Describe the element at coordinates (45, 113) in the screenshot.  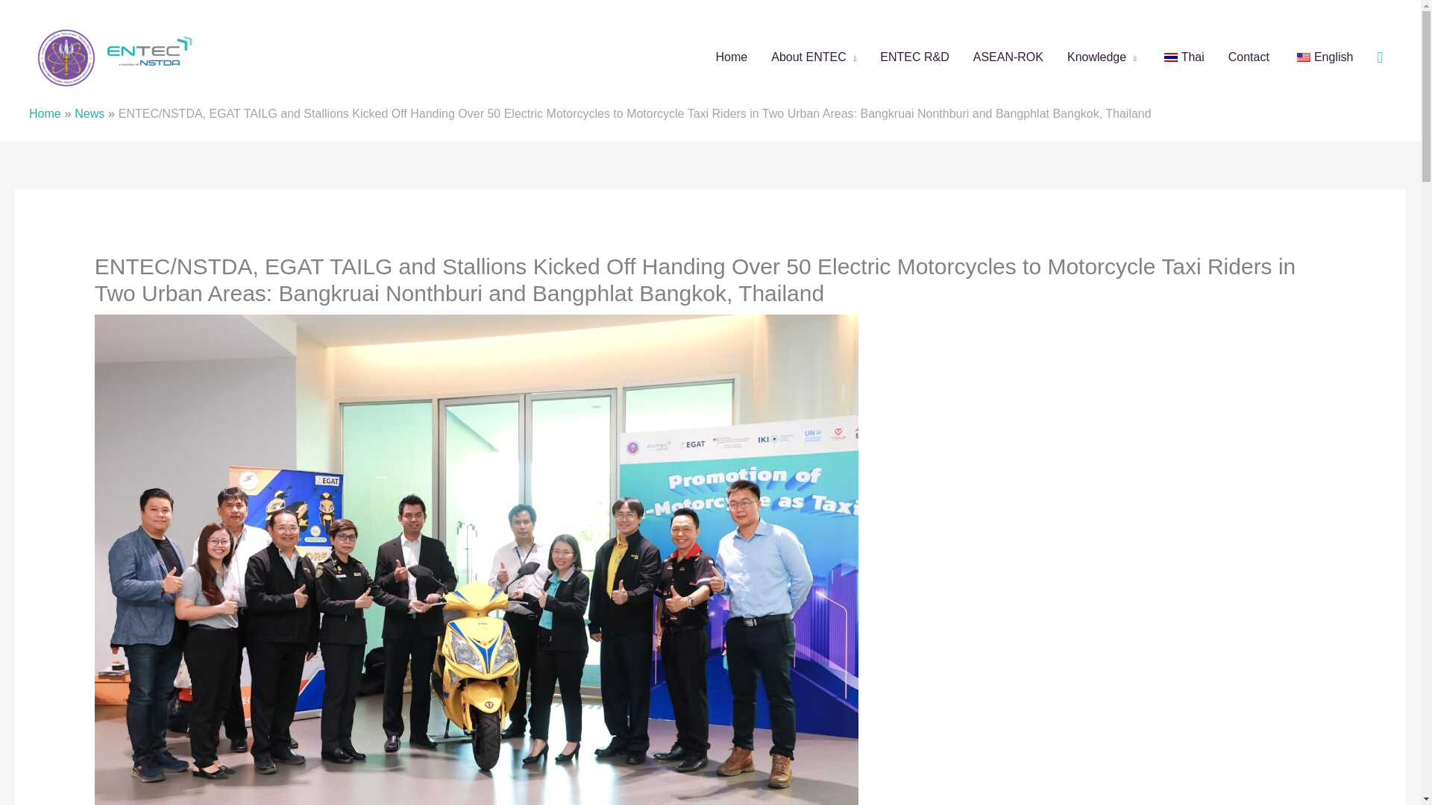
I see `Home` at that location.